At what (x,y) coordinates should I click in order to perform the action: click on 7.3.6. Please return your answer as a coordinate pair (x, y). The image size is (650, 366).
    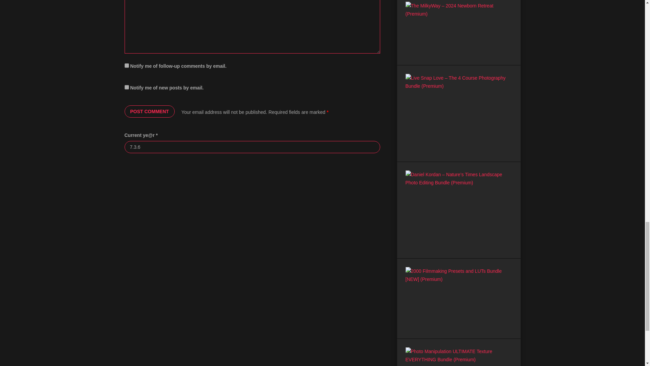
    Looking at the image, I should click on (253, 147).